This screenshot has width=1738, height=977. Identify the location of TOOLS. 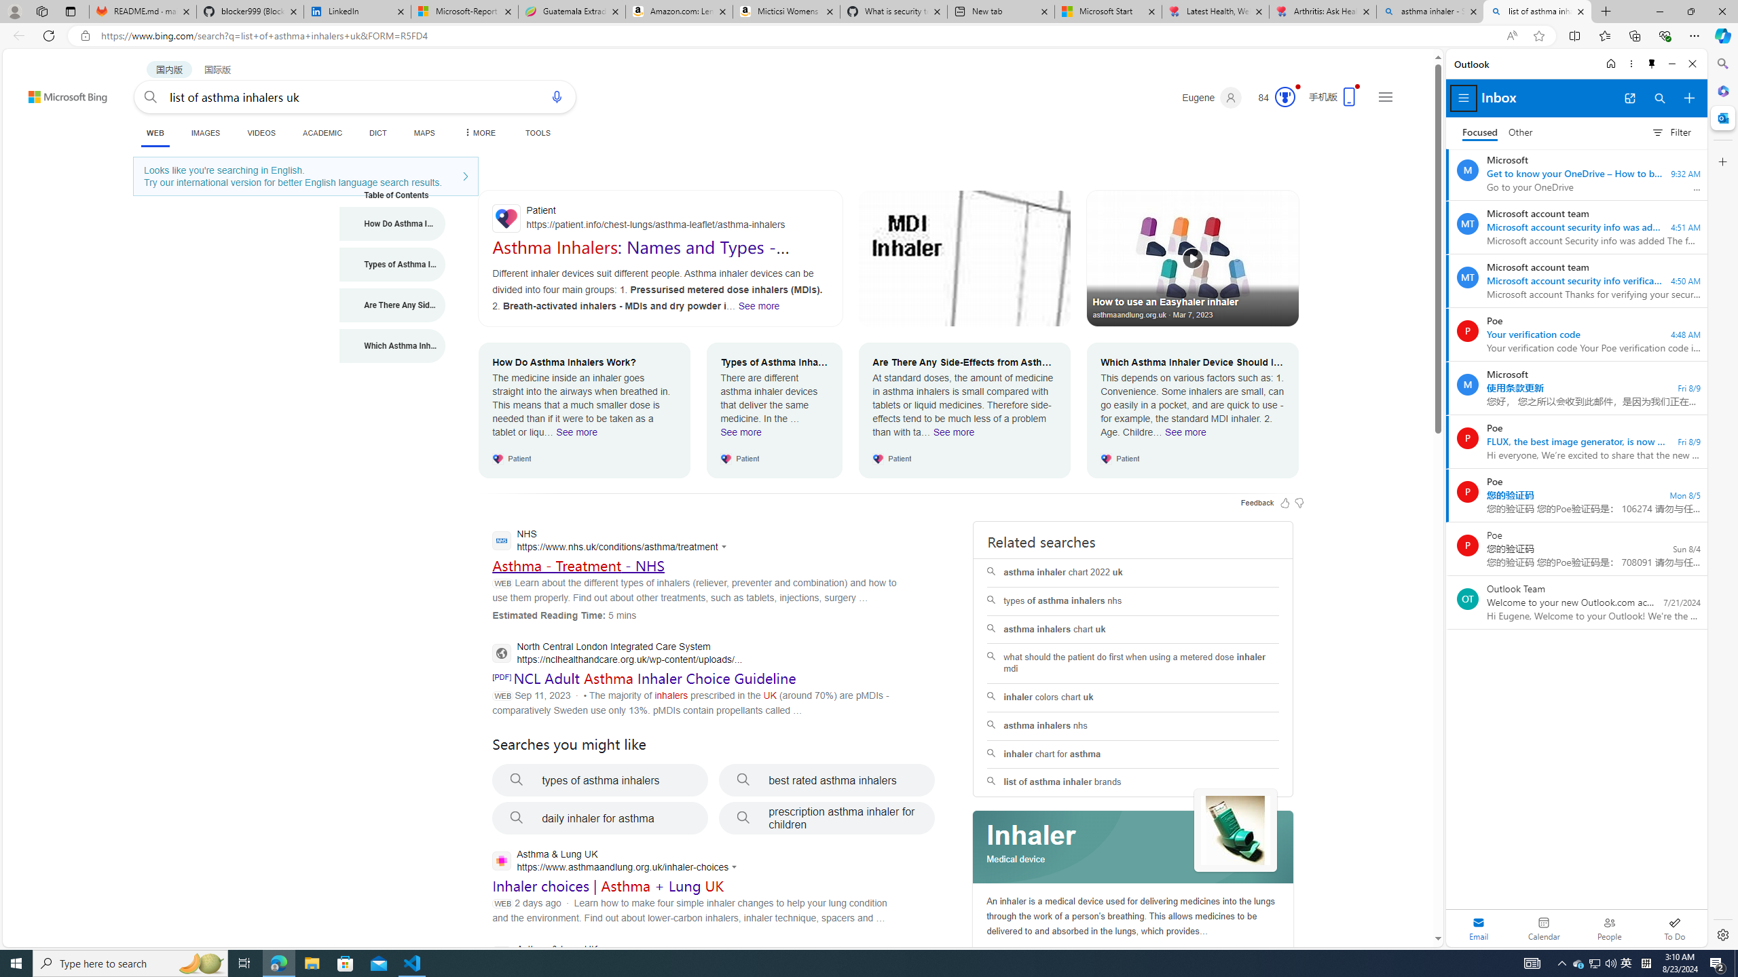
(538, 133).